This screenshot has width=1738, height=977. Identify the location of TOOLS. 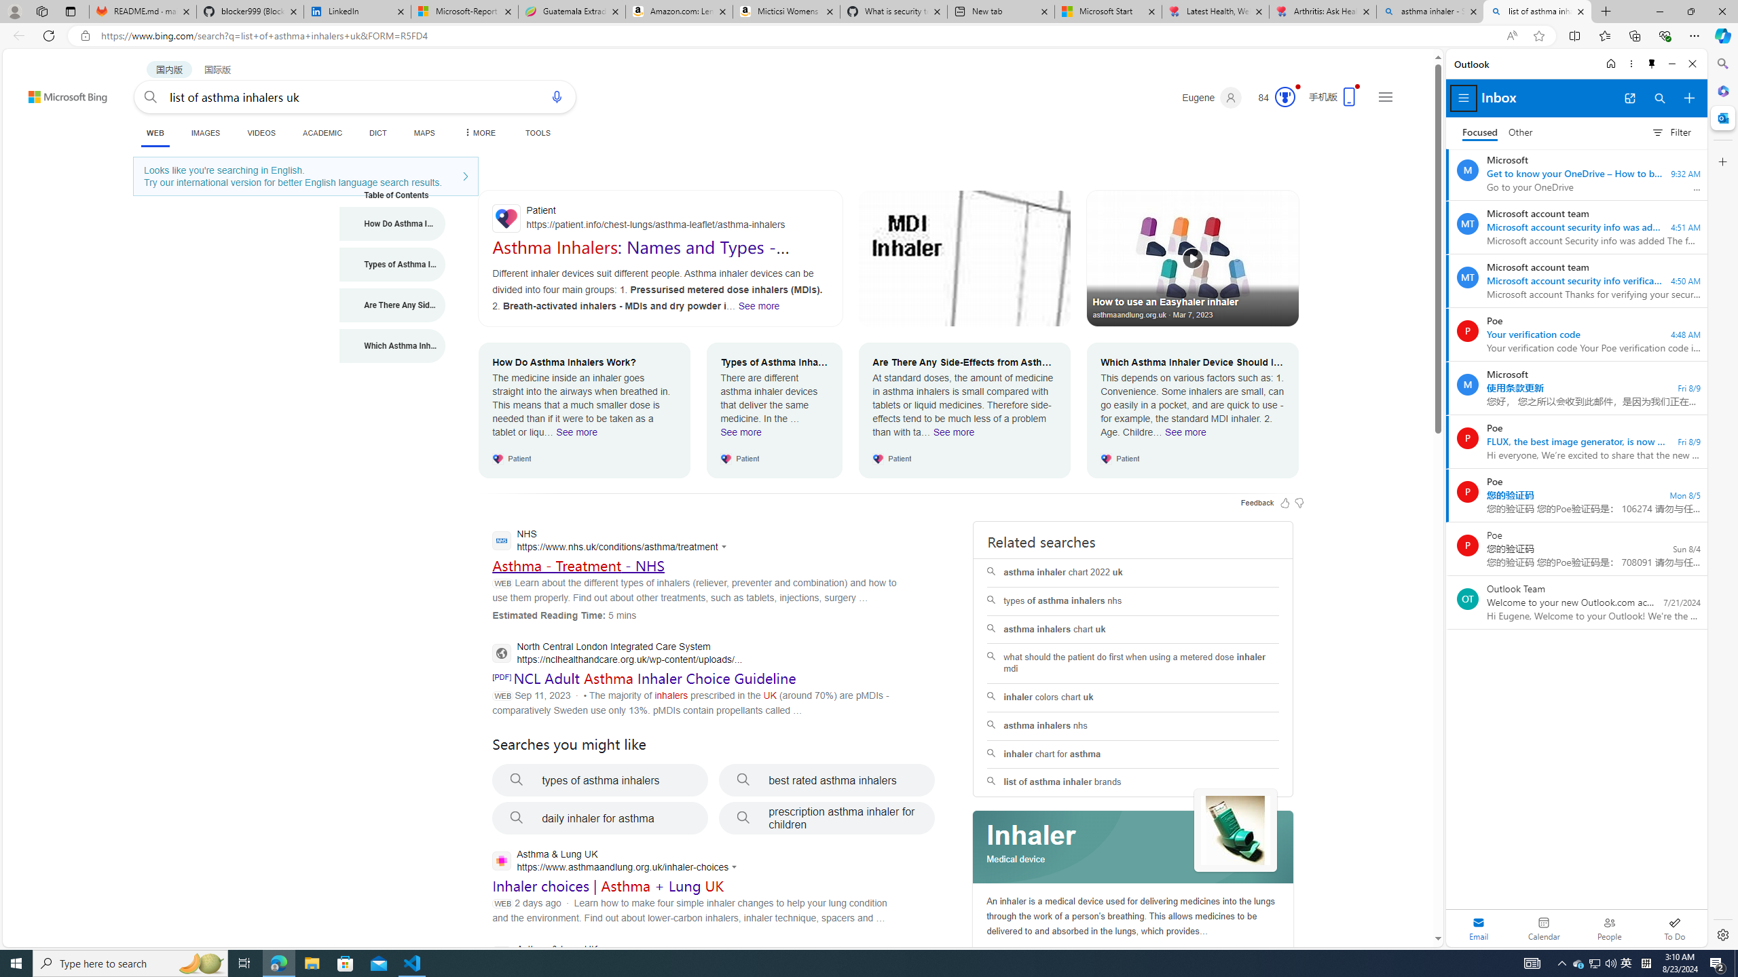
(538, 133).